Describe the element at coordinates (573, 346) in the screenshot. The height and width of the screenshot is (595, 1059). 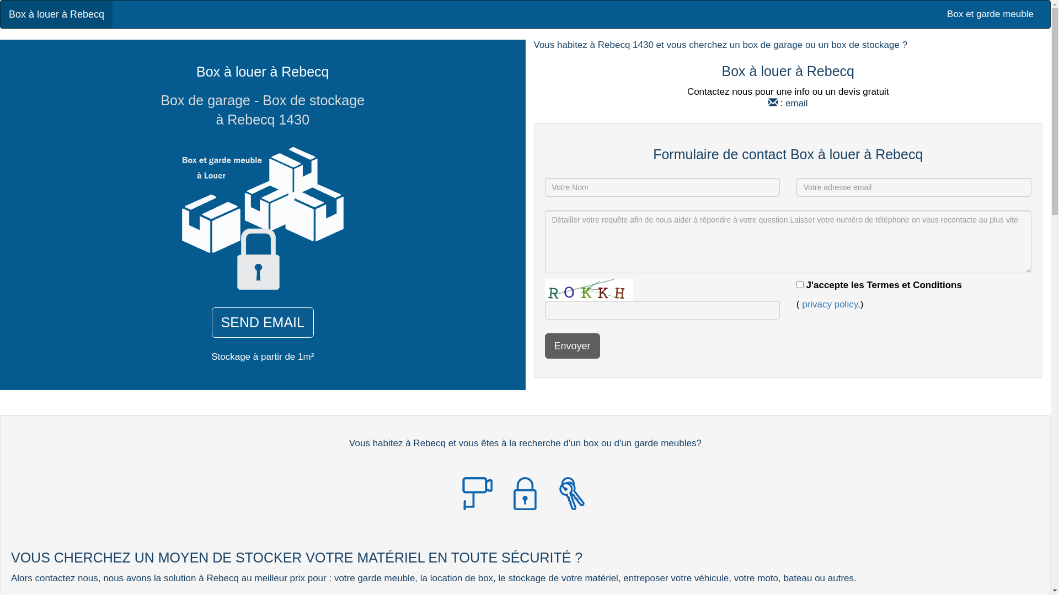
I see `Envoyer` at that location.